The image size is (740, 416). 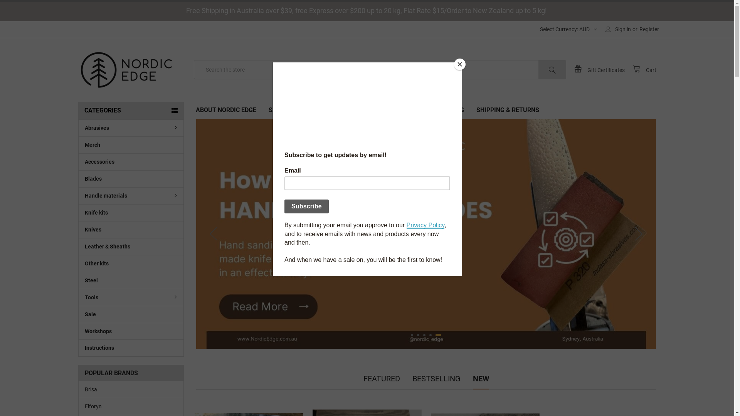 What do you see at coordinates (214, 234) in the screenshot?
I see `Previous` at bounding box center [214, 234].